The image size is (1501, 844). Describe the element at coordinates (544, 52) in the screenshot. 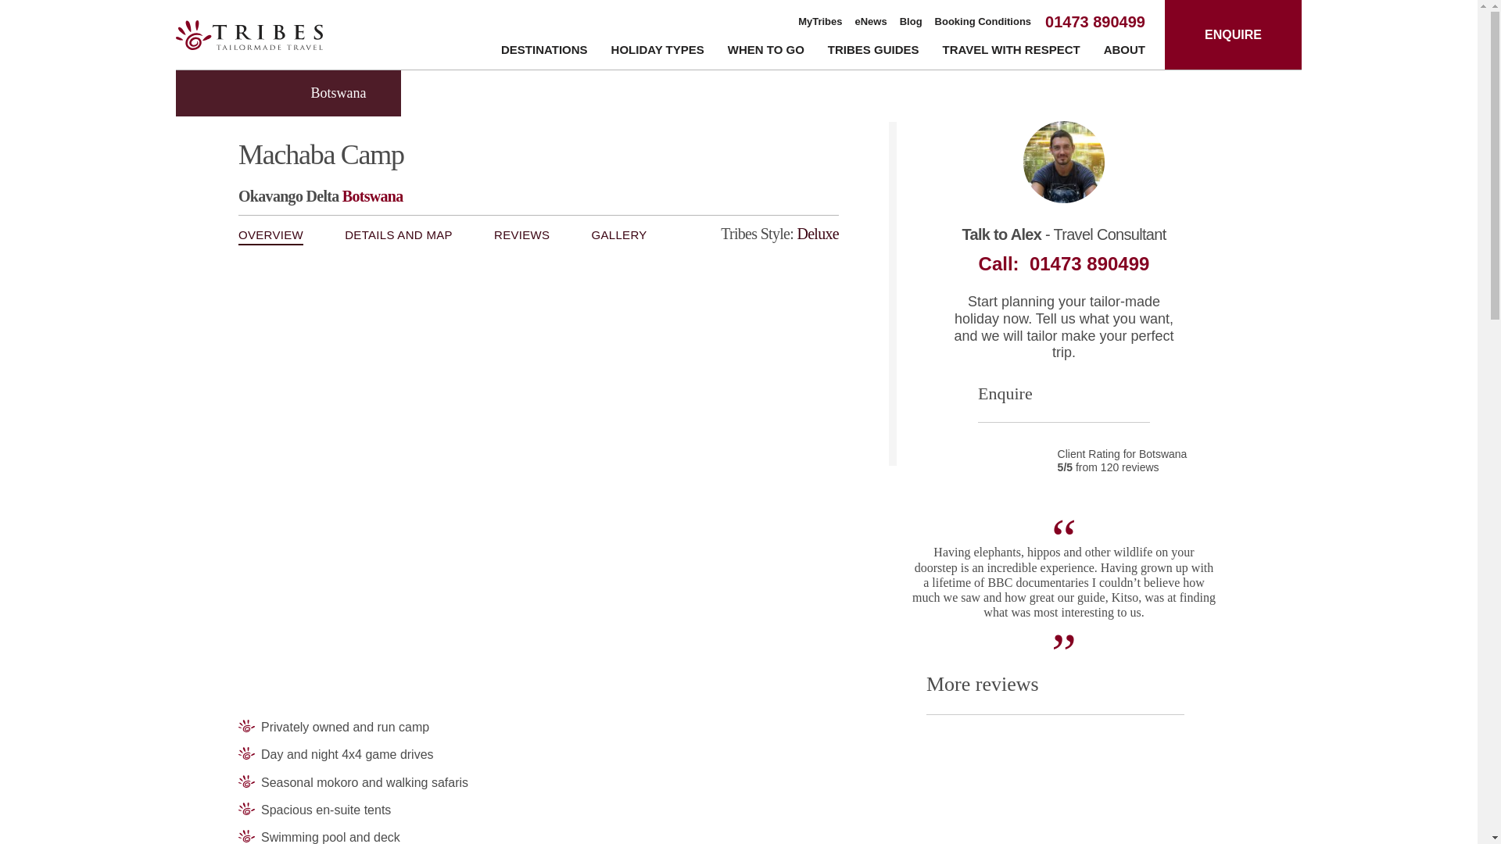

I see `DESTINATIONS` at that location.